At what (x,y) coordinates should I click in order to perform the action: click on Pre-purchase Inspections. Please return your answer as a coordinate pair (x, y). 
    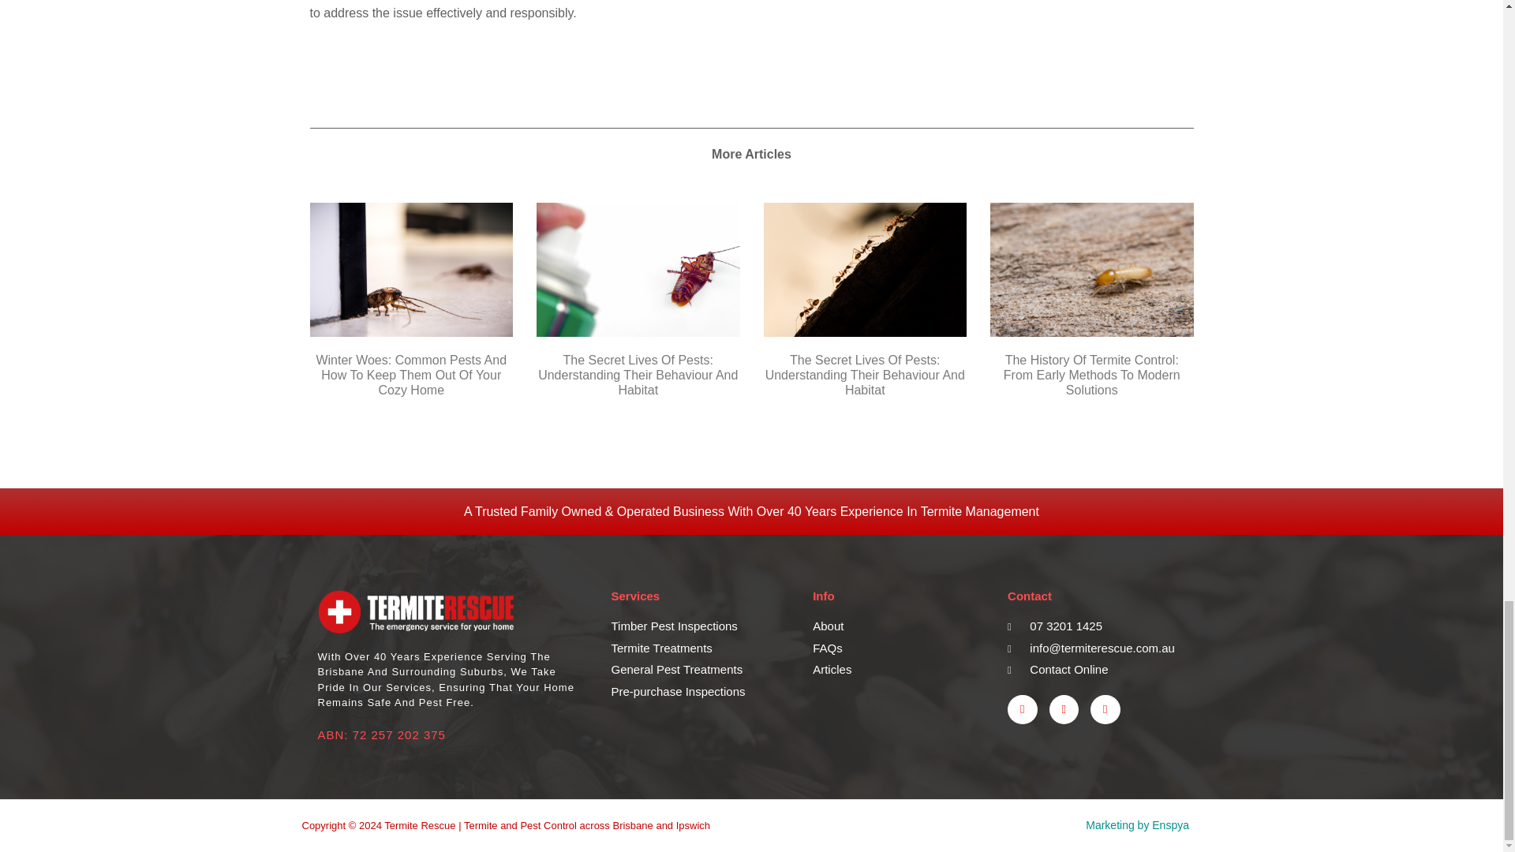
    Looking at the image, I should click on (696, 692).